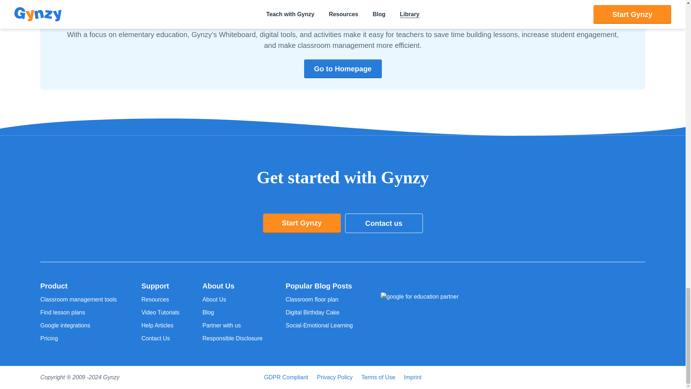  Describe the element at coordinates (343, 69) in the screenshot. I see `Go to Homepage` at that location.